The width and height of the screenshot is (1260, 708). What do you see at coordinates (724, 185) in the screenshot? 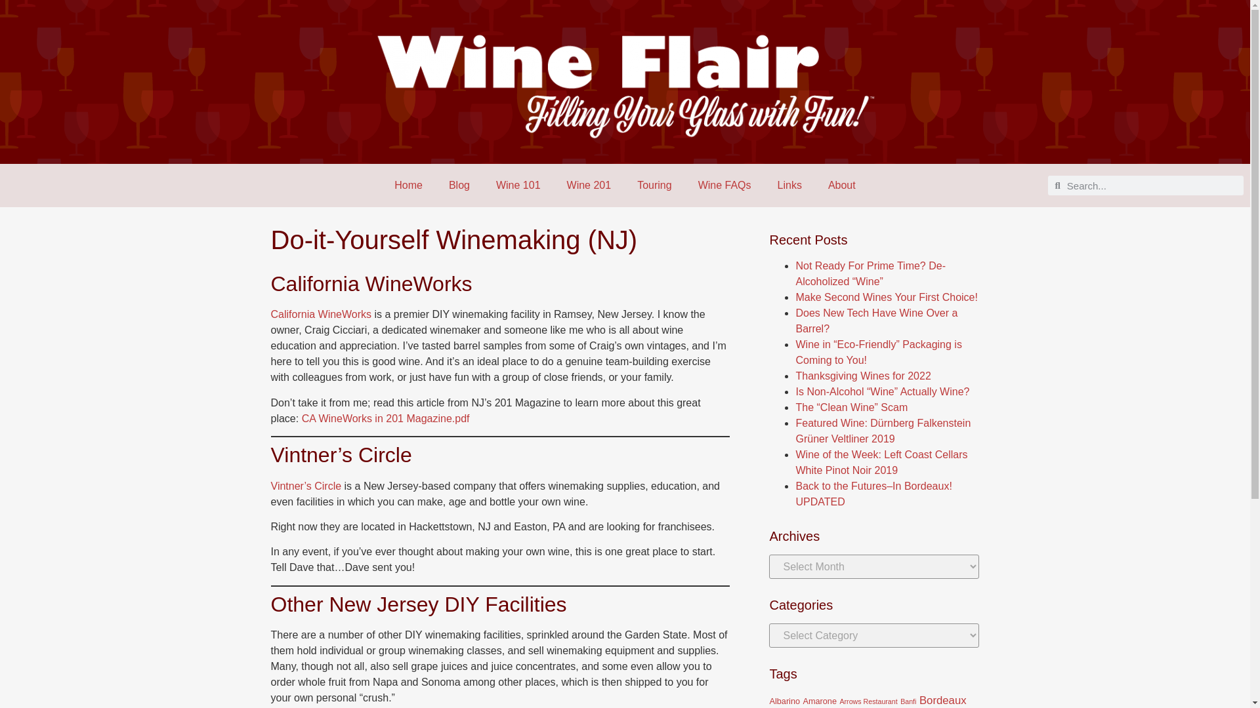
I see `Wine FAQs` at bounding box center [724, 185].